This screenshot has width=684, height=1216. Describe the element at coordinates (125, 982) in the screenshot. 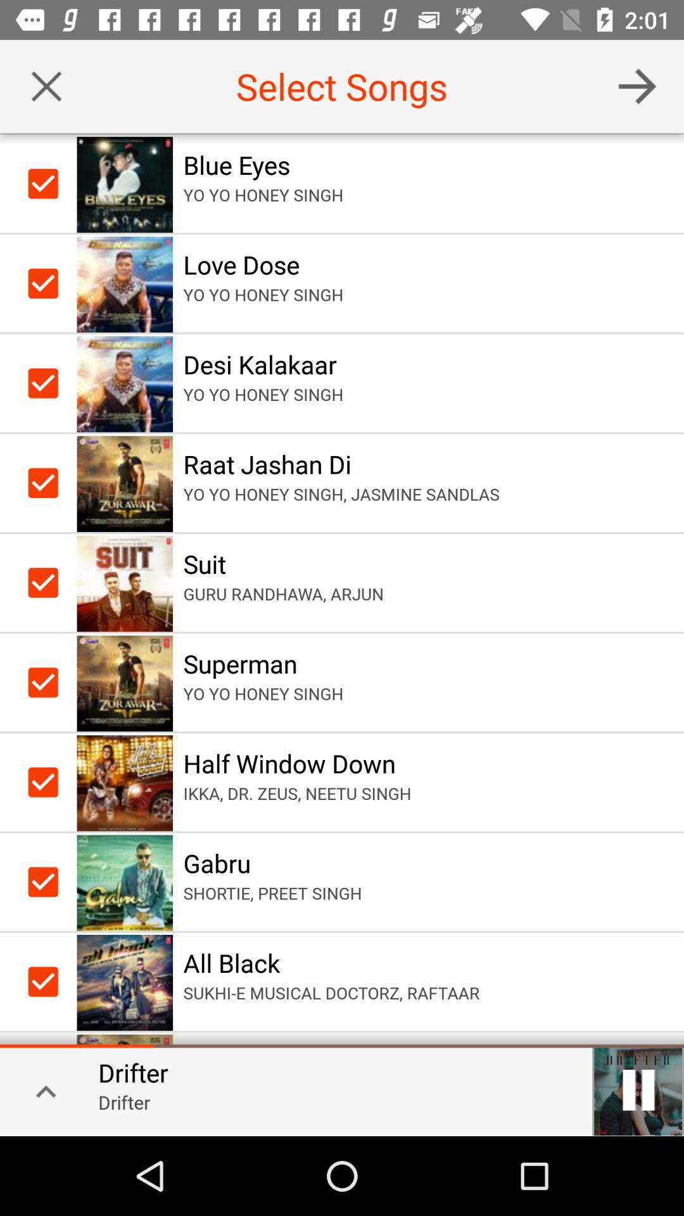

I see `click on the last image` at that location.